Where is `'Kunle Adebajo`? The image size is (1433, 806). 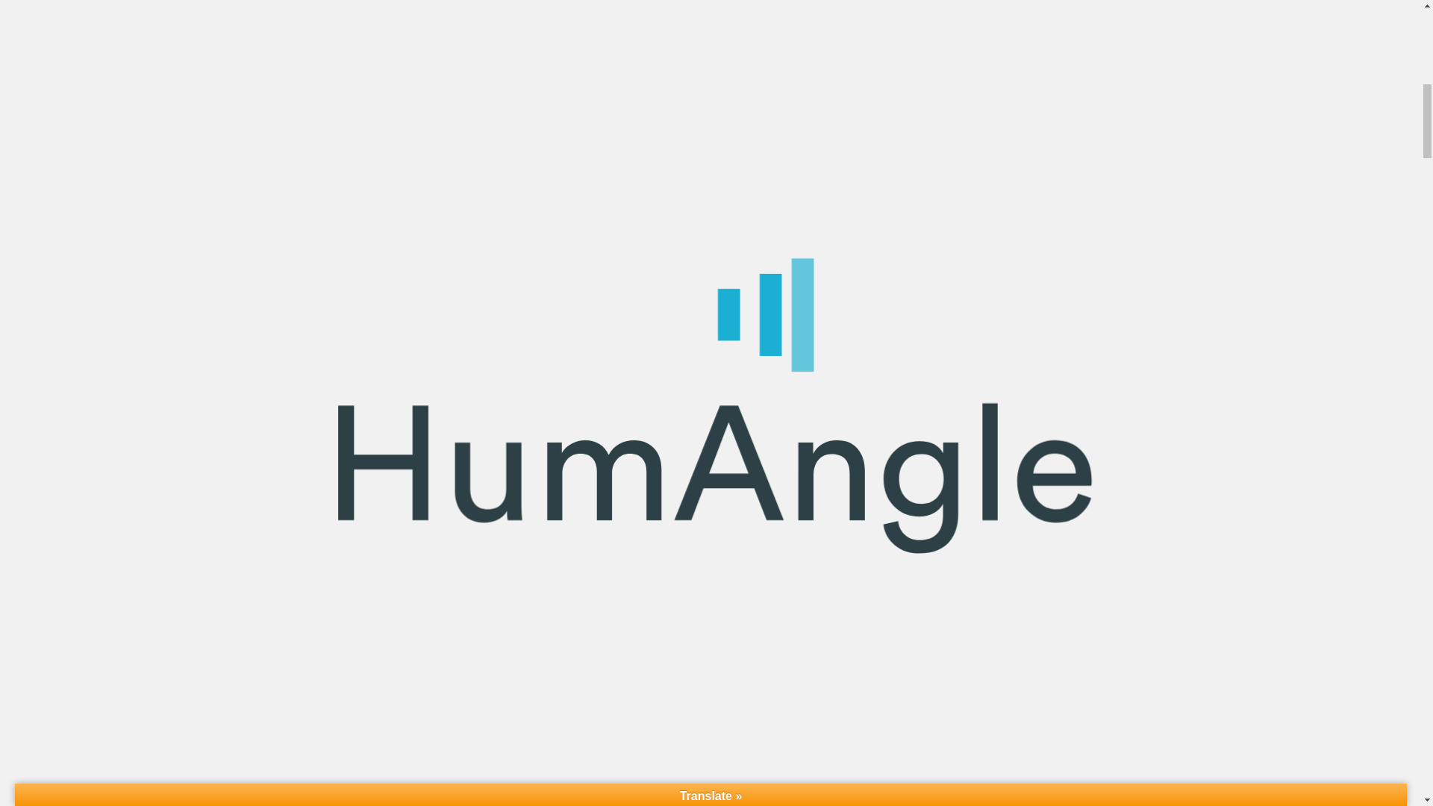
'Kunle Adebajo is located at coordinates (714, 340).